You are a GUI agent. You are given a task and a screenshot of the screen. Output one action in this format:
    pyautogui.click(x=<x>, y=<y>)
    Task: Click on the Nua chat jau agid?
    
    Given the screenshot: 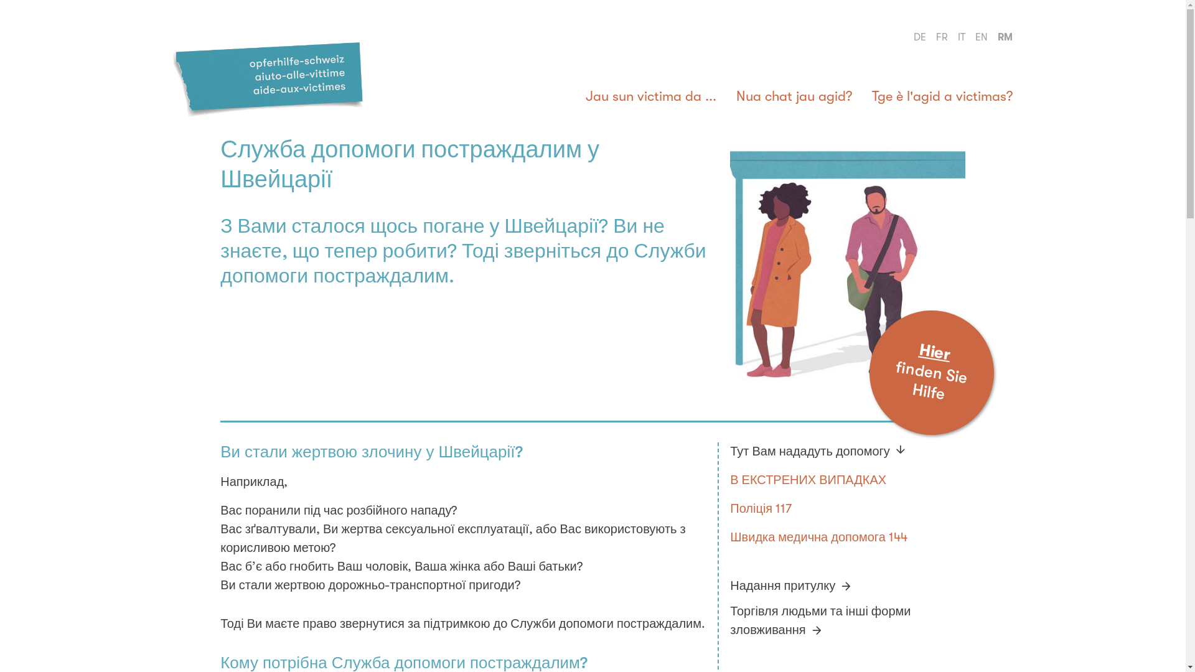 What is the action you would take?
    pyautogui.click(x=794, y=98)
    